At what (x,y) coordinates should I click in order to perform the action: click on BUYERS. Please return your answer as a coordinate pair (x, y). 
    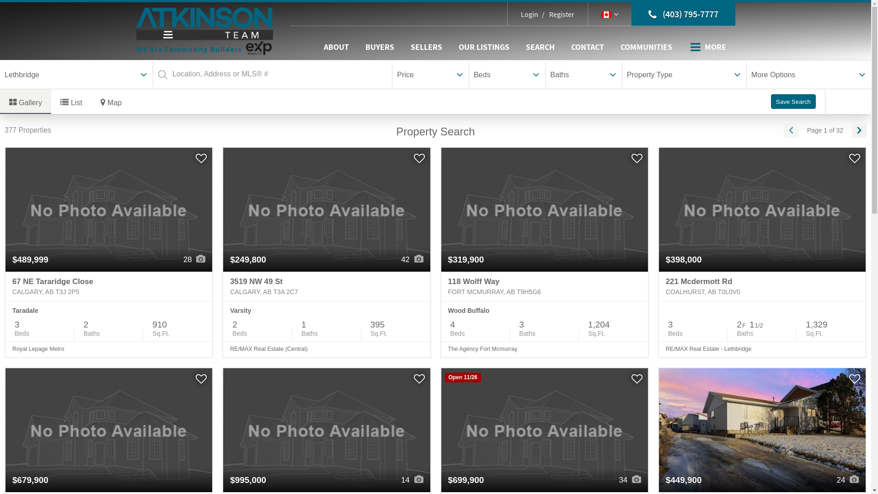
    Looking at the image, I should click on (380, 47).